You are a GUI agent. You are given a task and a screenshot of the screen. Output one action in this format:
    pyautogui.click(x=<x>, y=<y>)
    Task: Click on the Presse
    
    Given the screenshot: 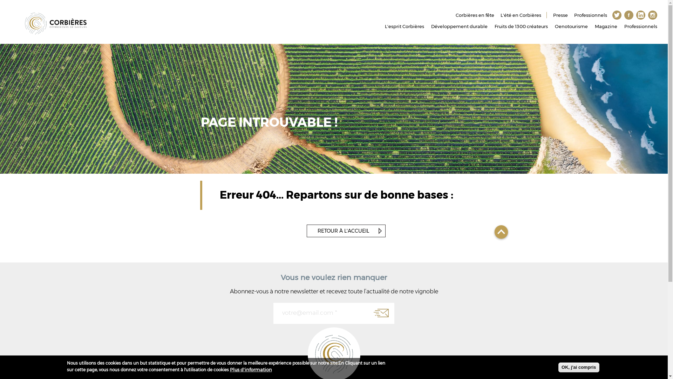 What is the action you would take?
    pyautogui.click(x=560, y=15)
    